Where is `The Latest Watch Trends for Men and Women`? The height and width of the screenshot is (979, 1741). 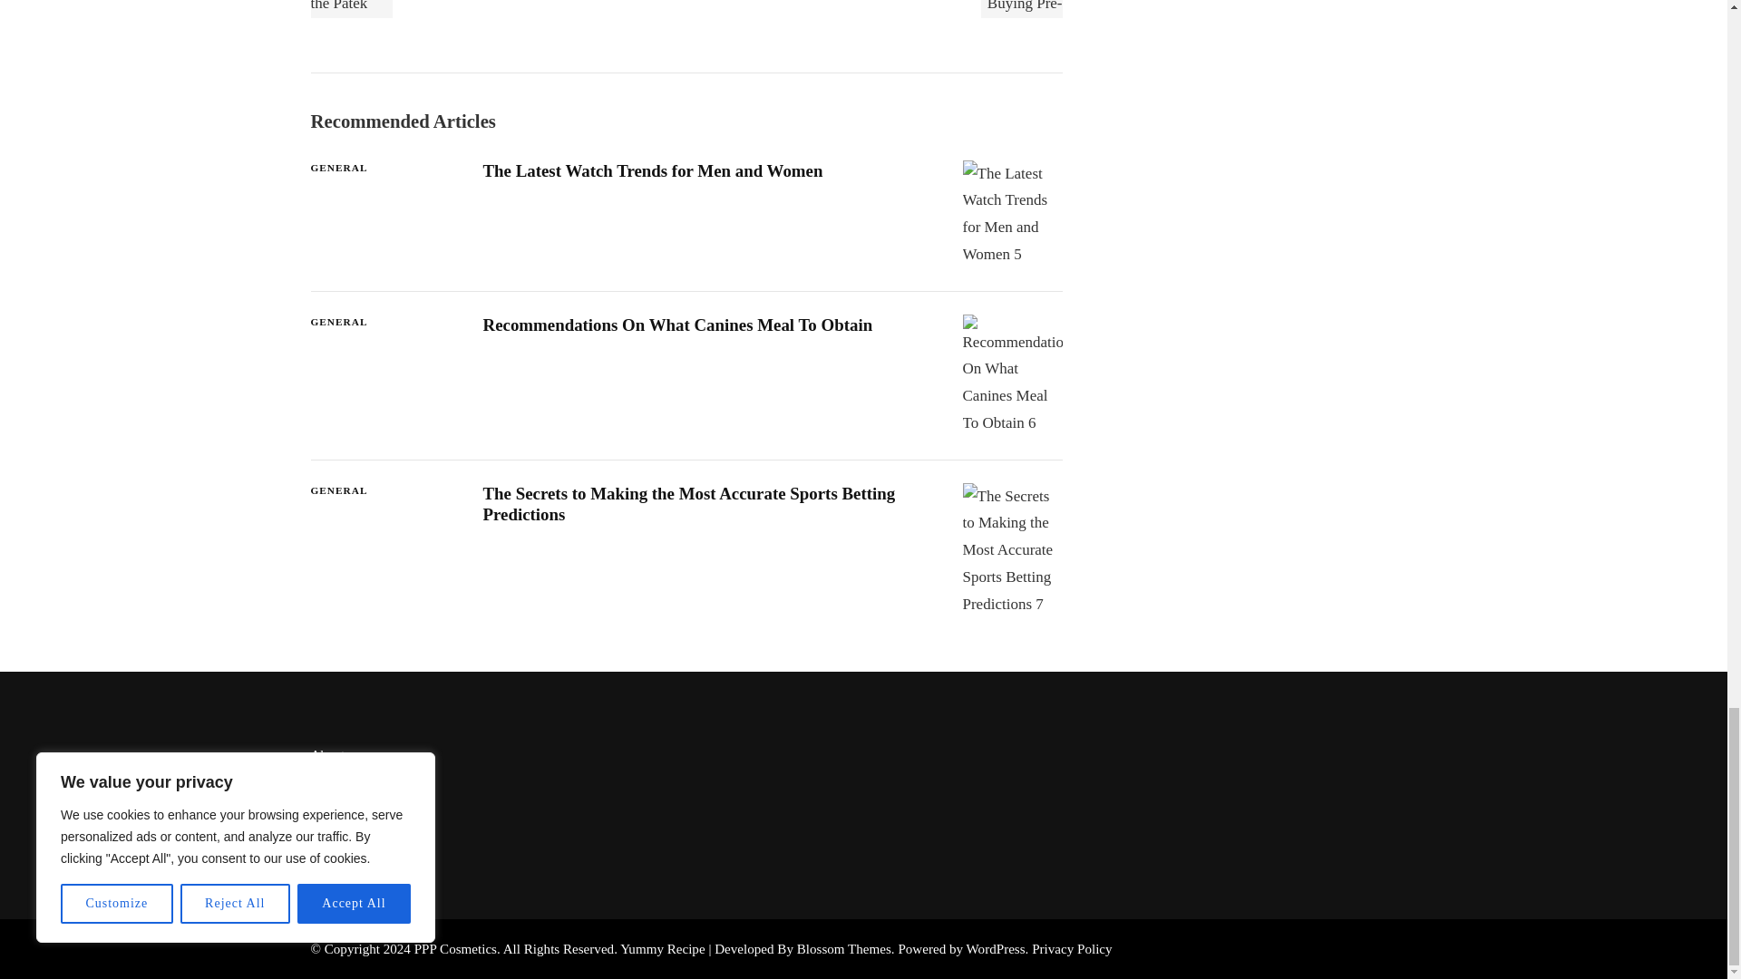
The Latest Watch Trends for Men and Women is located at coordinates (651, 170).